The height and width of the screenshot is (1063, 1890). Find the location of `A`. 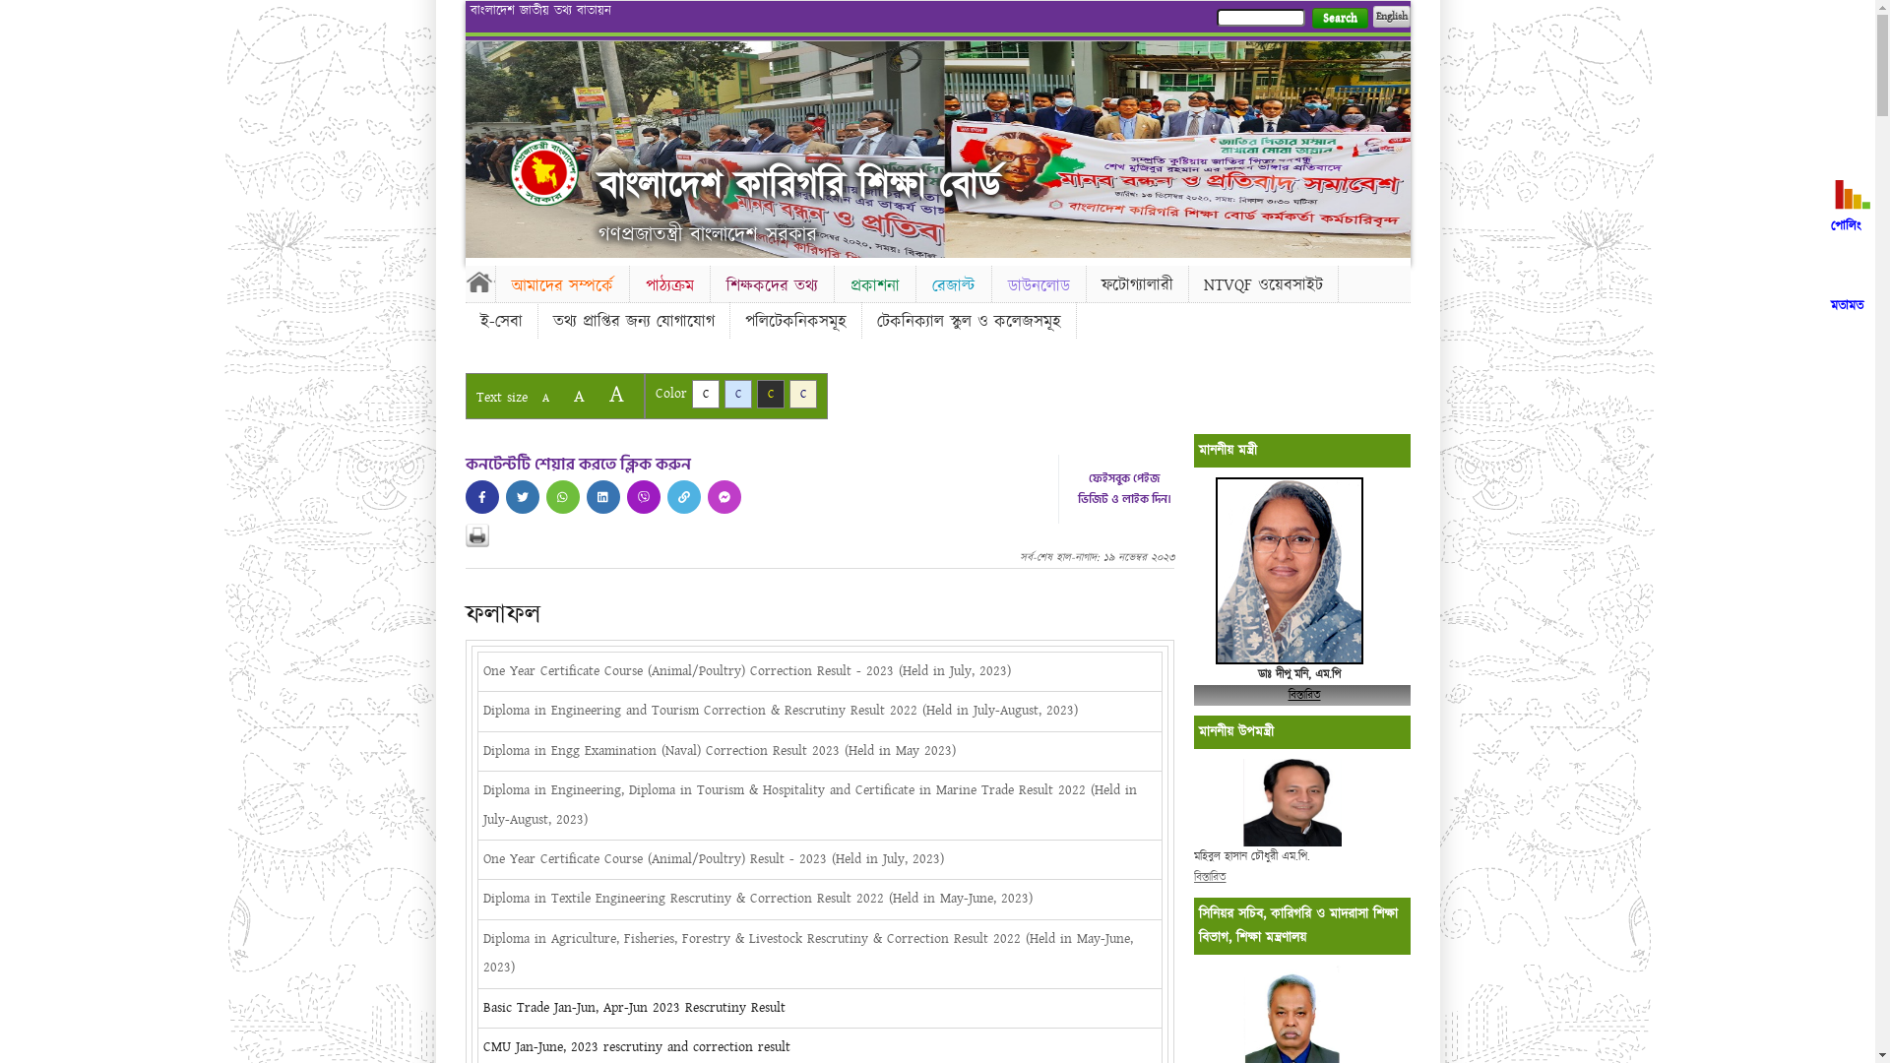

A is located at coordinates (579, 396).